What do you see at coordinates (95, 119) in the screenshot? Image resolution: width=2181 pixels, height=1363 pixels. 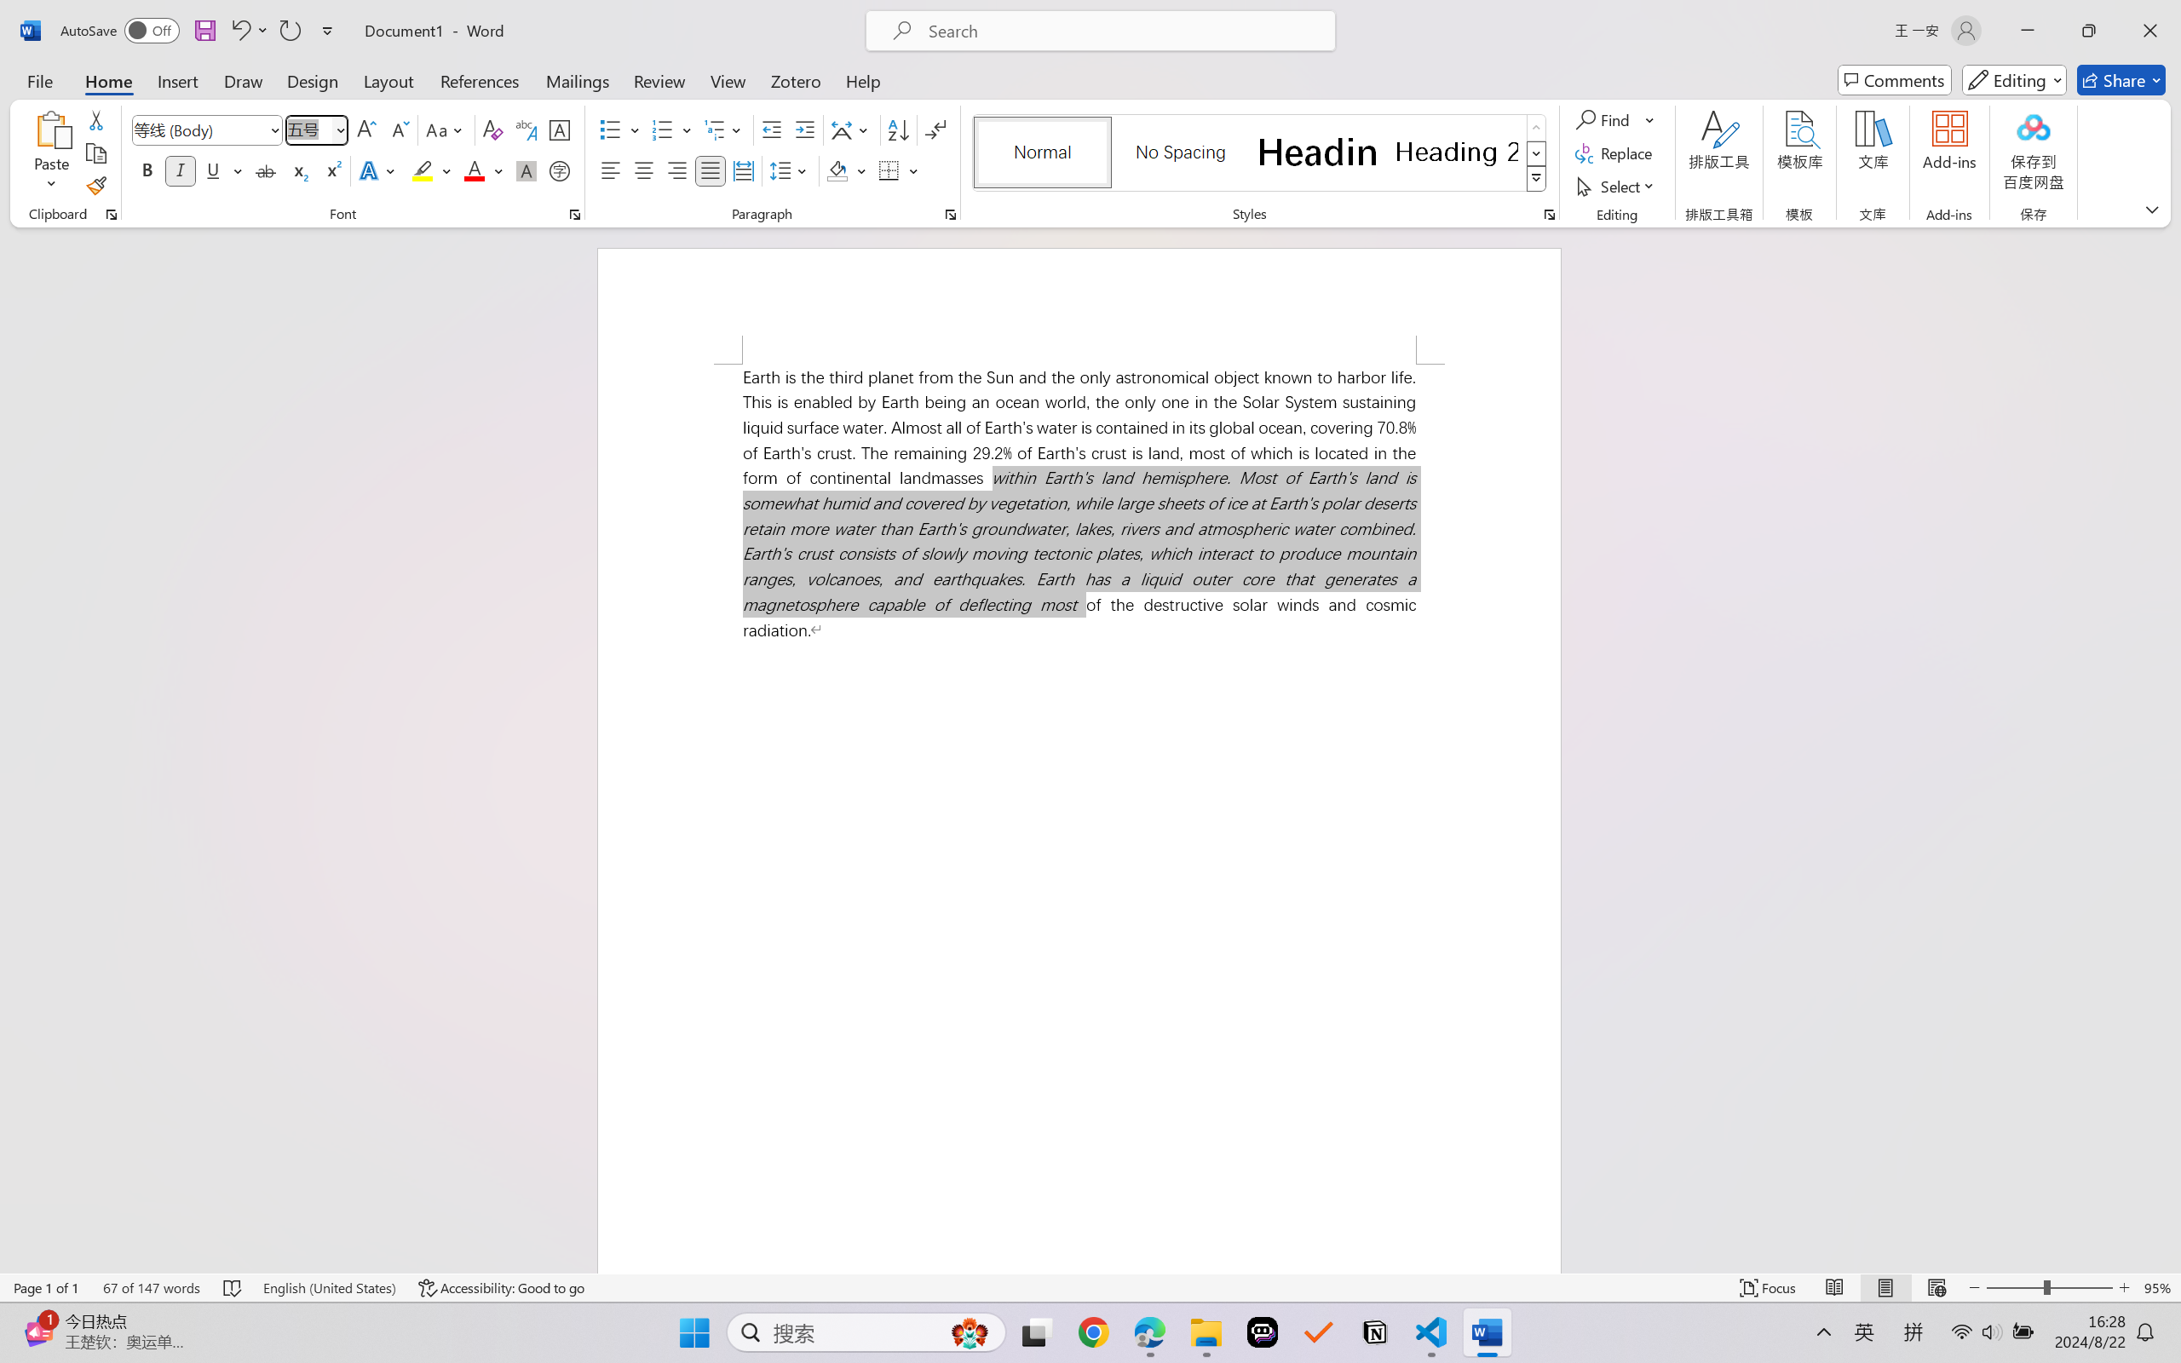 I see `Cut` at bounding box center [95, 119].